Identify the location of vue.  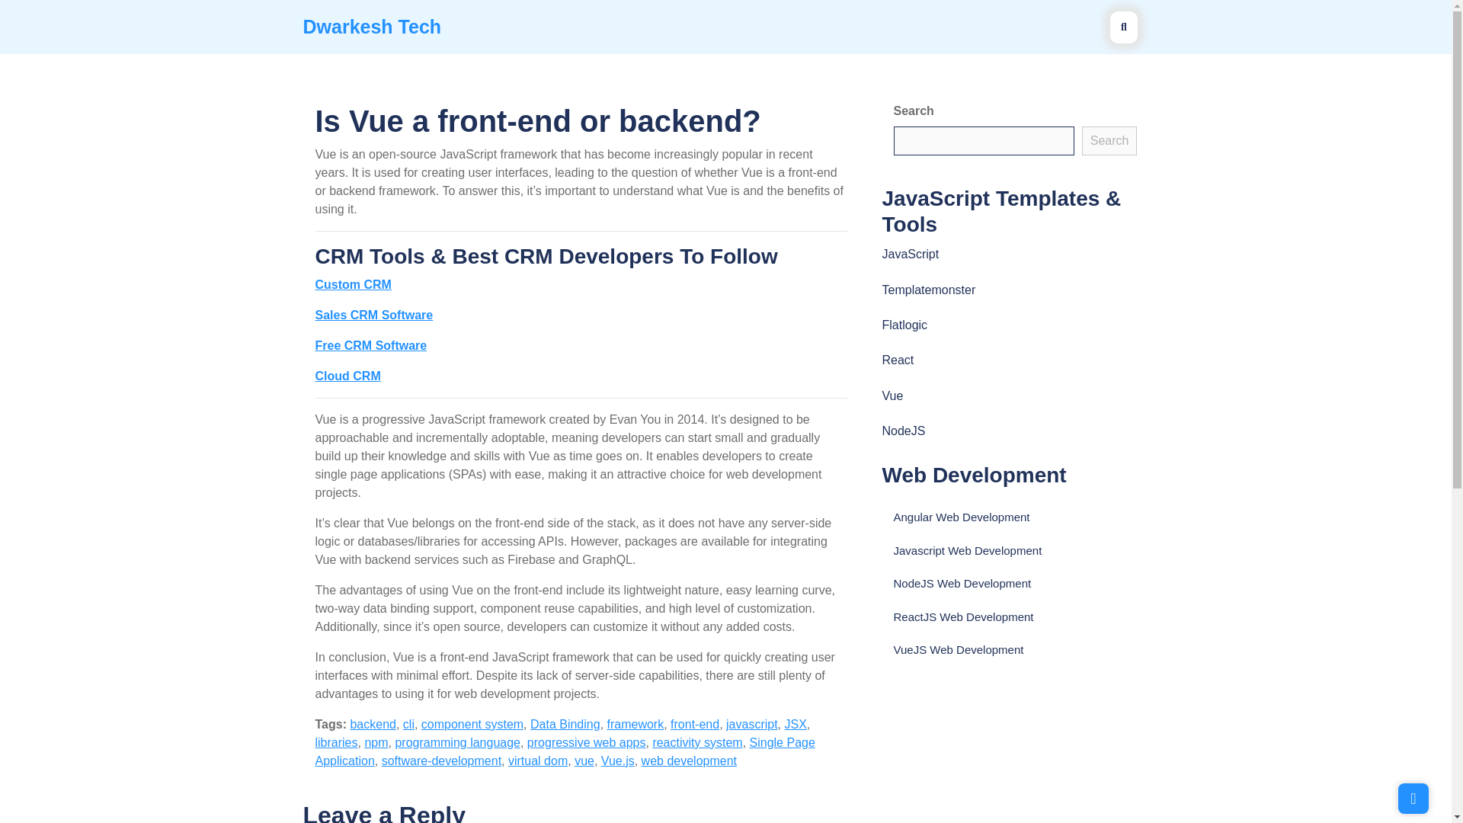
(584, 761).